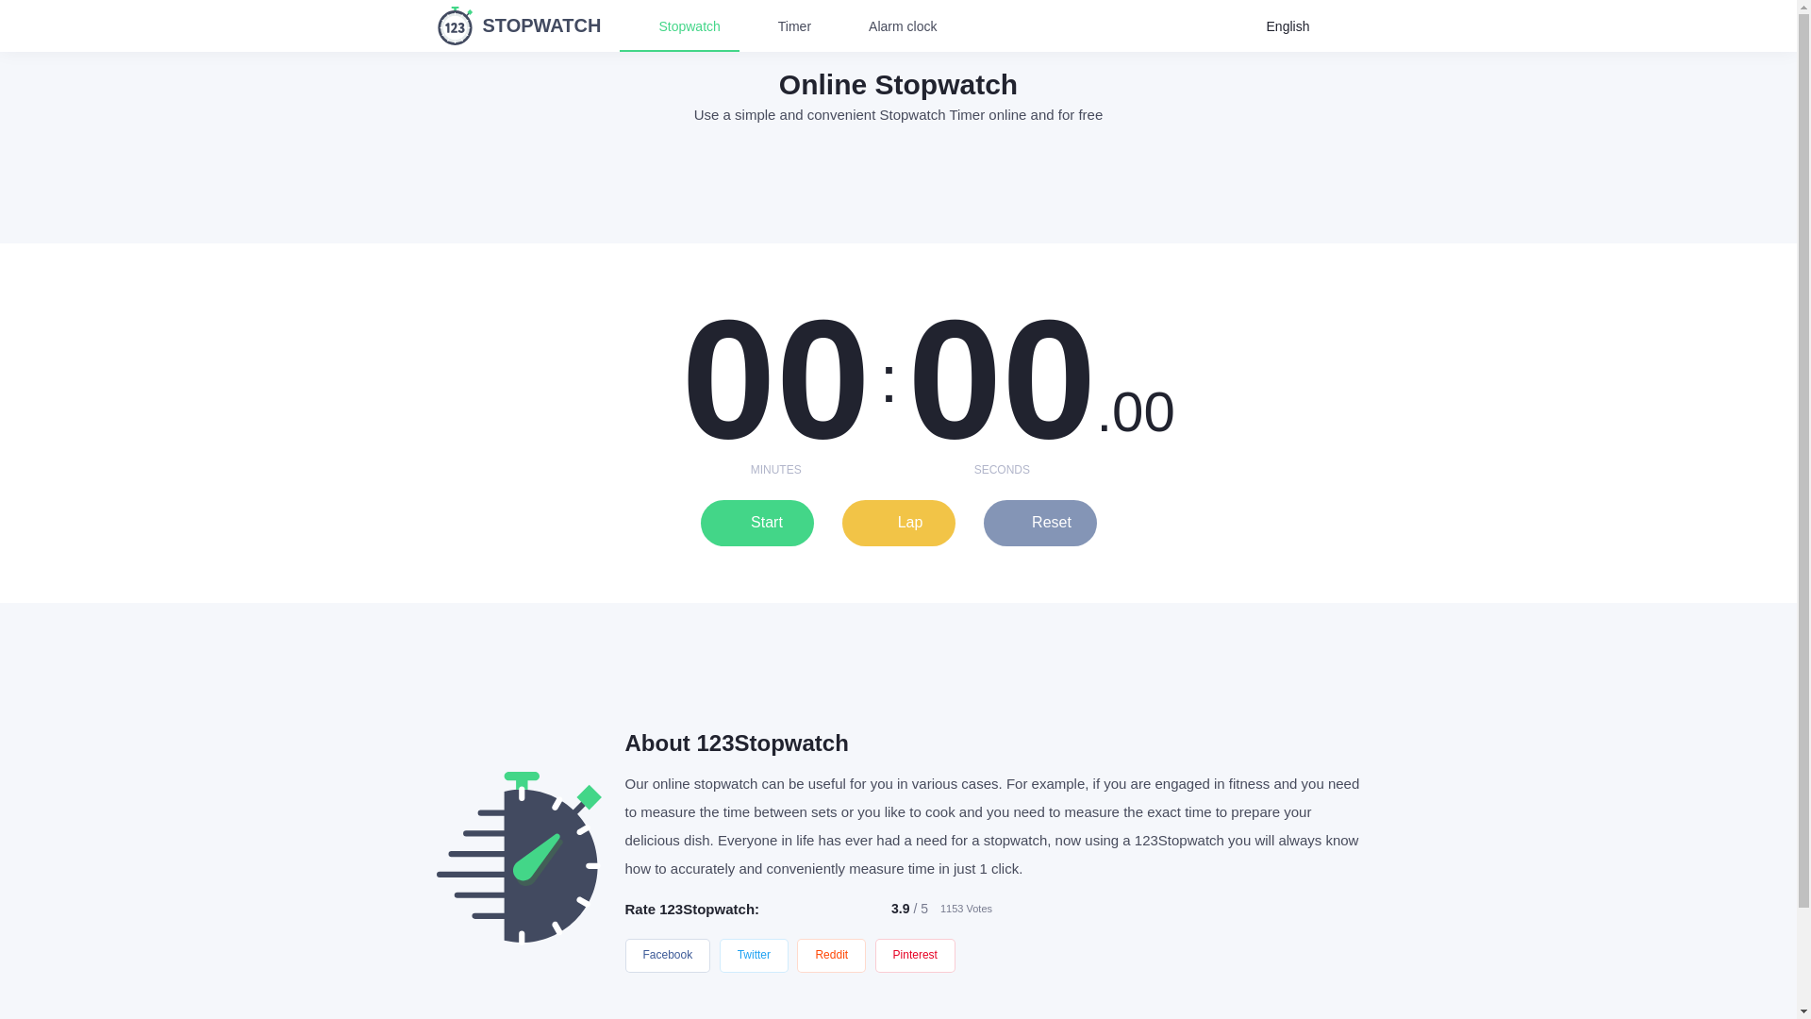 The height and width of the screenshot is (1019, 1811). Describe the element at coordinates (519, 25) in the screenshot. I see `STOPWATCH` at that location.